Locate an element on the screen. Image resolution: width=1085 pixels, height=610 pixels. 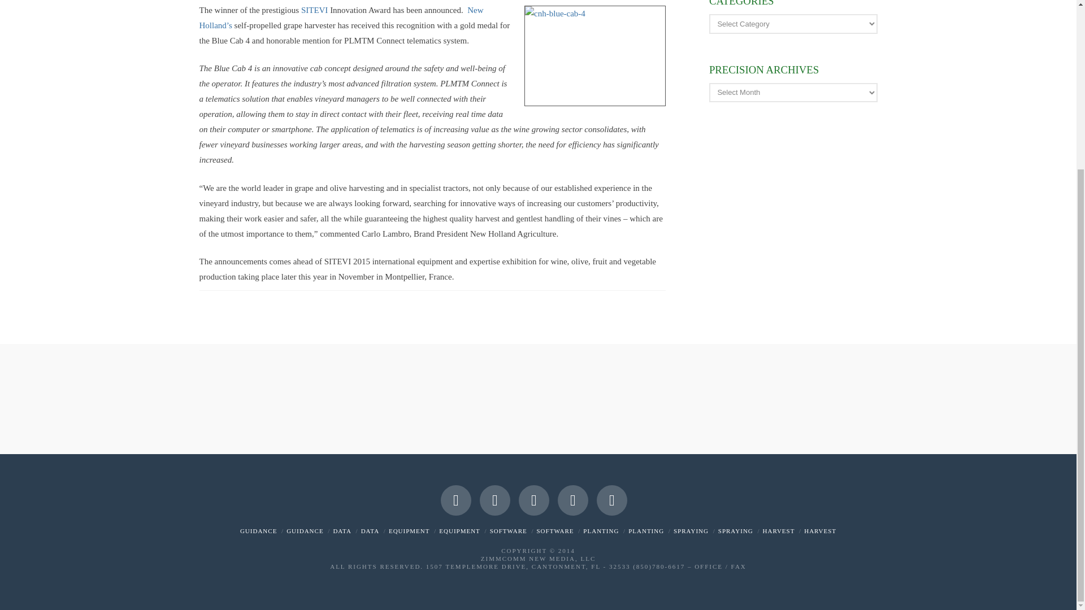
EQUIPMENT is located at coordinates (460, 531).